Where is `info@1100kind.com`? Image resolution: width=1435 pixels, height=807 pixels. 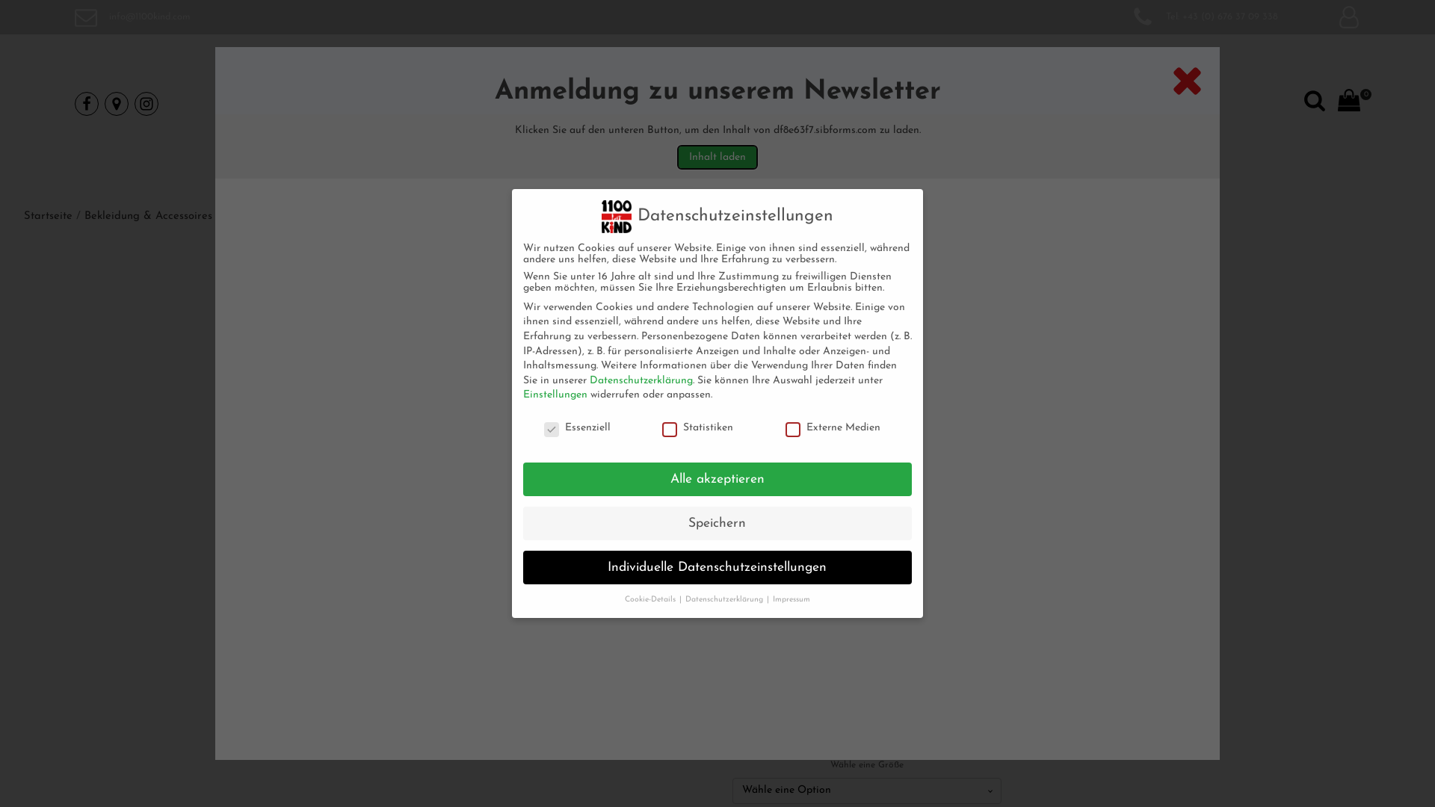
info@1100kind.com is located at coordinates (149, 17).